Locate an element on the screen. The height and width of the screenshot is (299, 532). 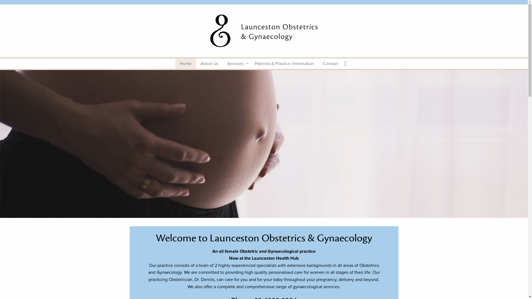
Contact is located at coordinates (330, 64).